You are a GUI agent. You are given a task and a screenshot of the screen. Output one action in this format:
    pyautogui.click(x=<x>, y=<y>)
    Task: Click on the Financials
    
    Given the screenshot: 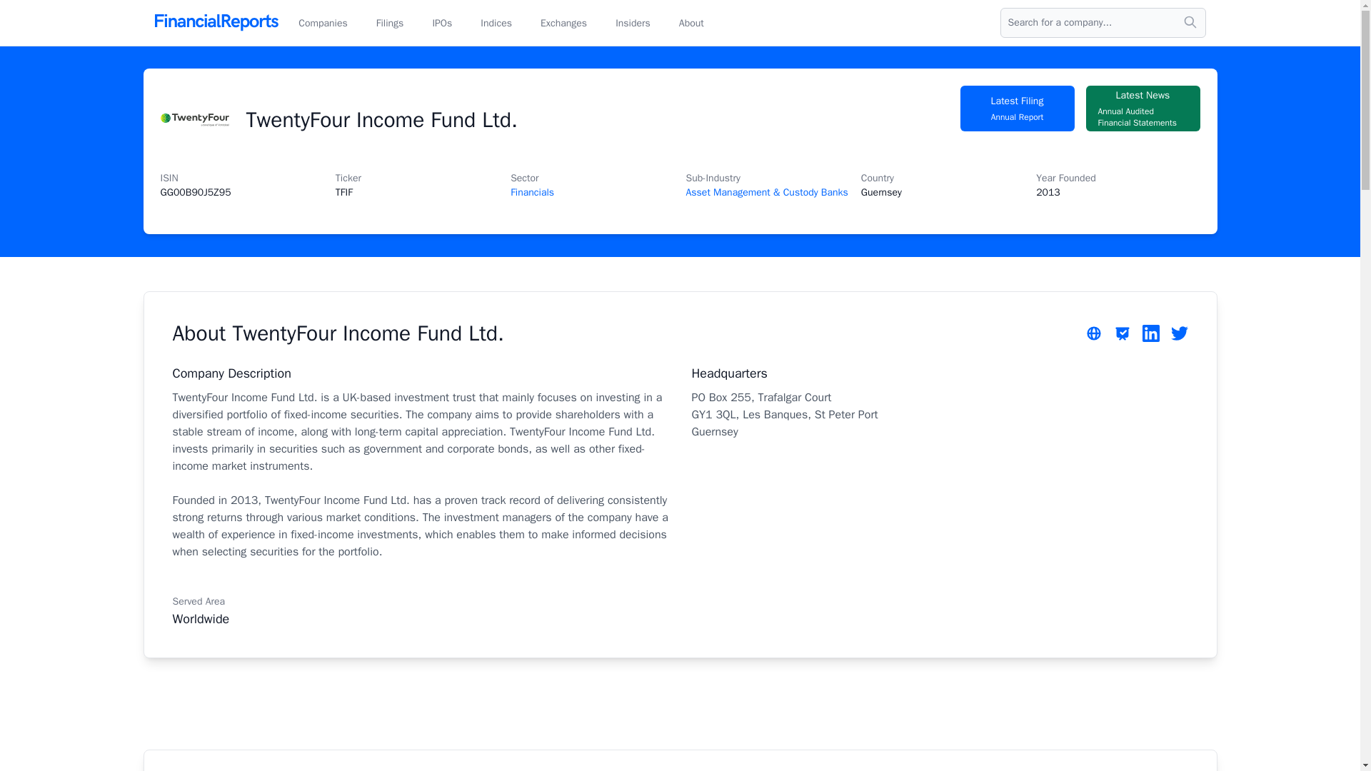 What is the action you would take?
    pyautogui.click(x=633, y=23)
    